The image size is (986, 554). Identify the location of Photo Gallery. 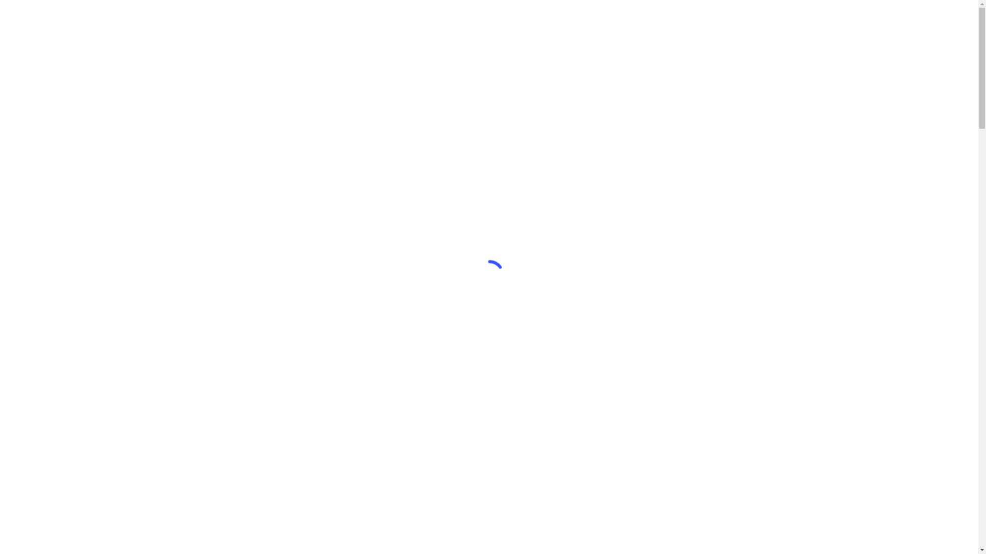
(539, 19).